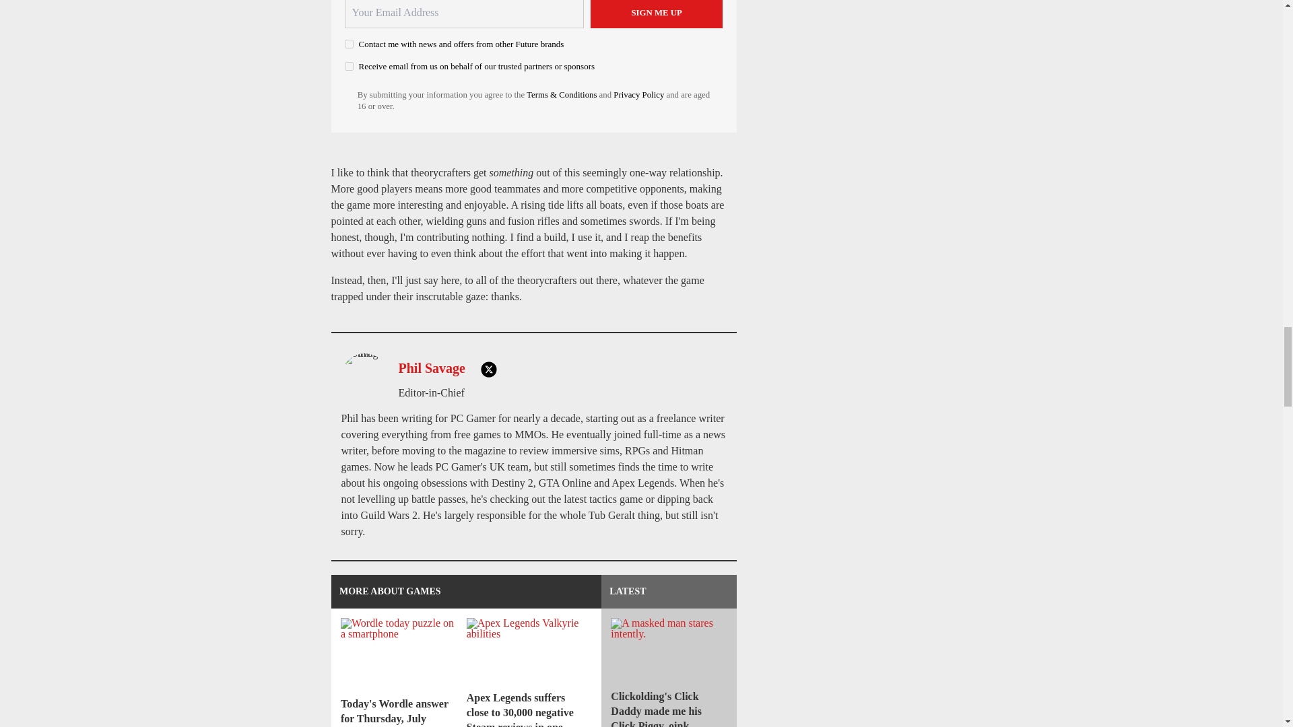 This screenshot has width=1293, height=727. I want to click on on, so click(349, 44).